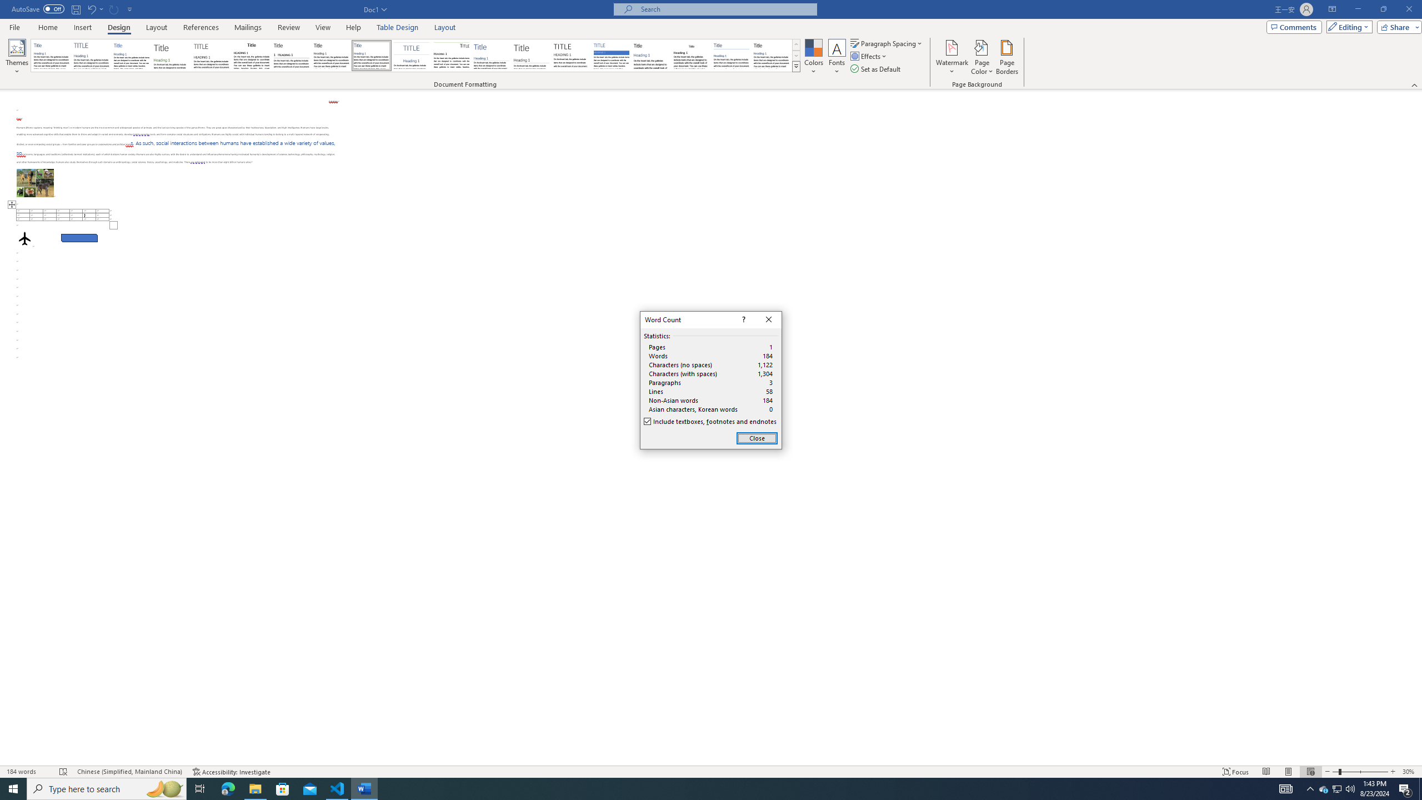 The image size is (1422, 800). Describe the element at coordinates (92, 56) in the screenshot. I see `Basic (Elegant)` at that location.